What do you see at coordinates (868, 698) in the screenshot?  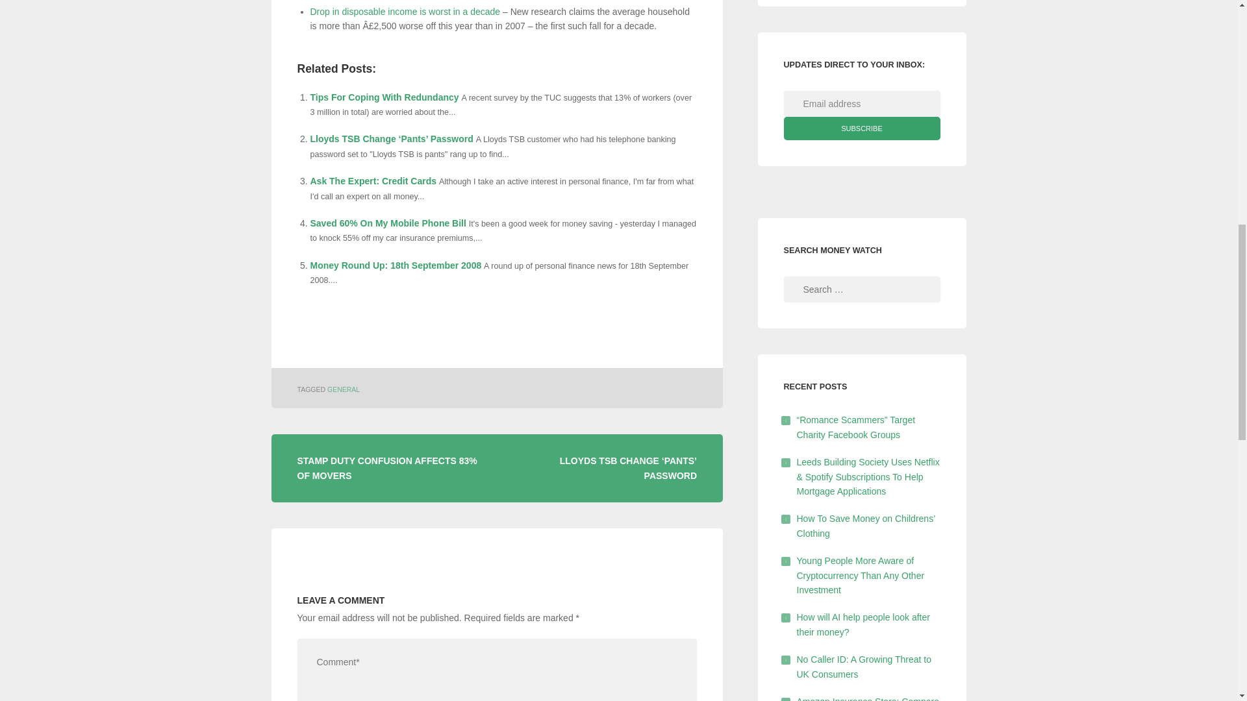 I see `Amazon Insurance Store: Compare and Purchase Insurance` at bounding box center [868, 698].